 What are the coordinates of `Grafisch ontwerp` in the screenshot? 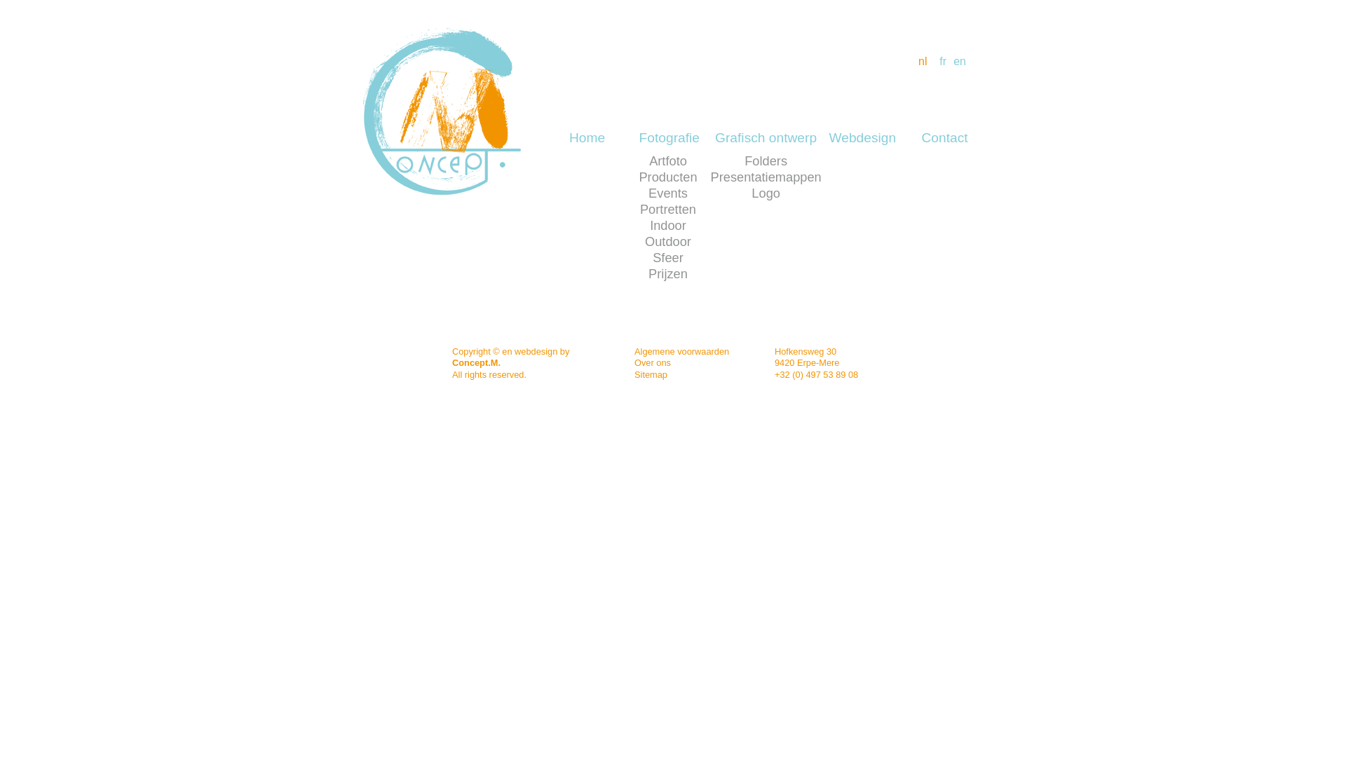 It's located at (766, 137).